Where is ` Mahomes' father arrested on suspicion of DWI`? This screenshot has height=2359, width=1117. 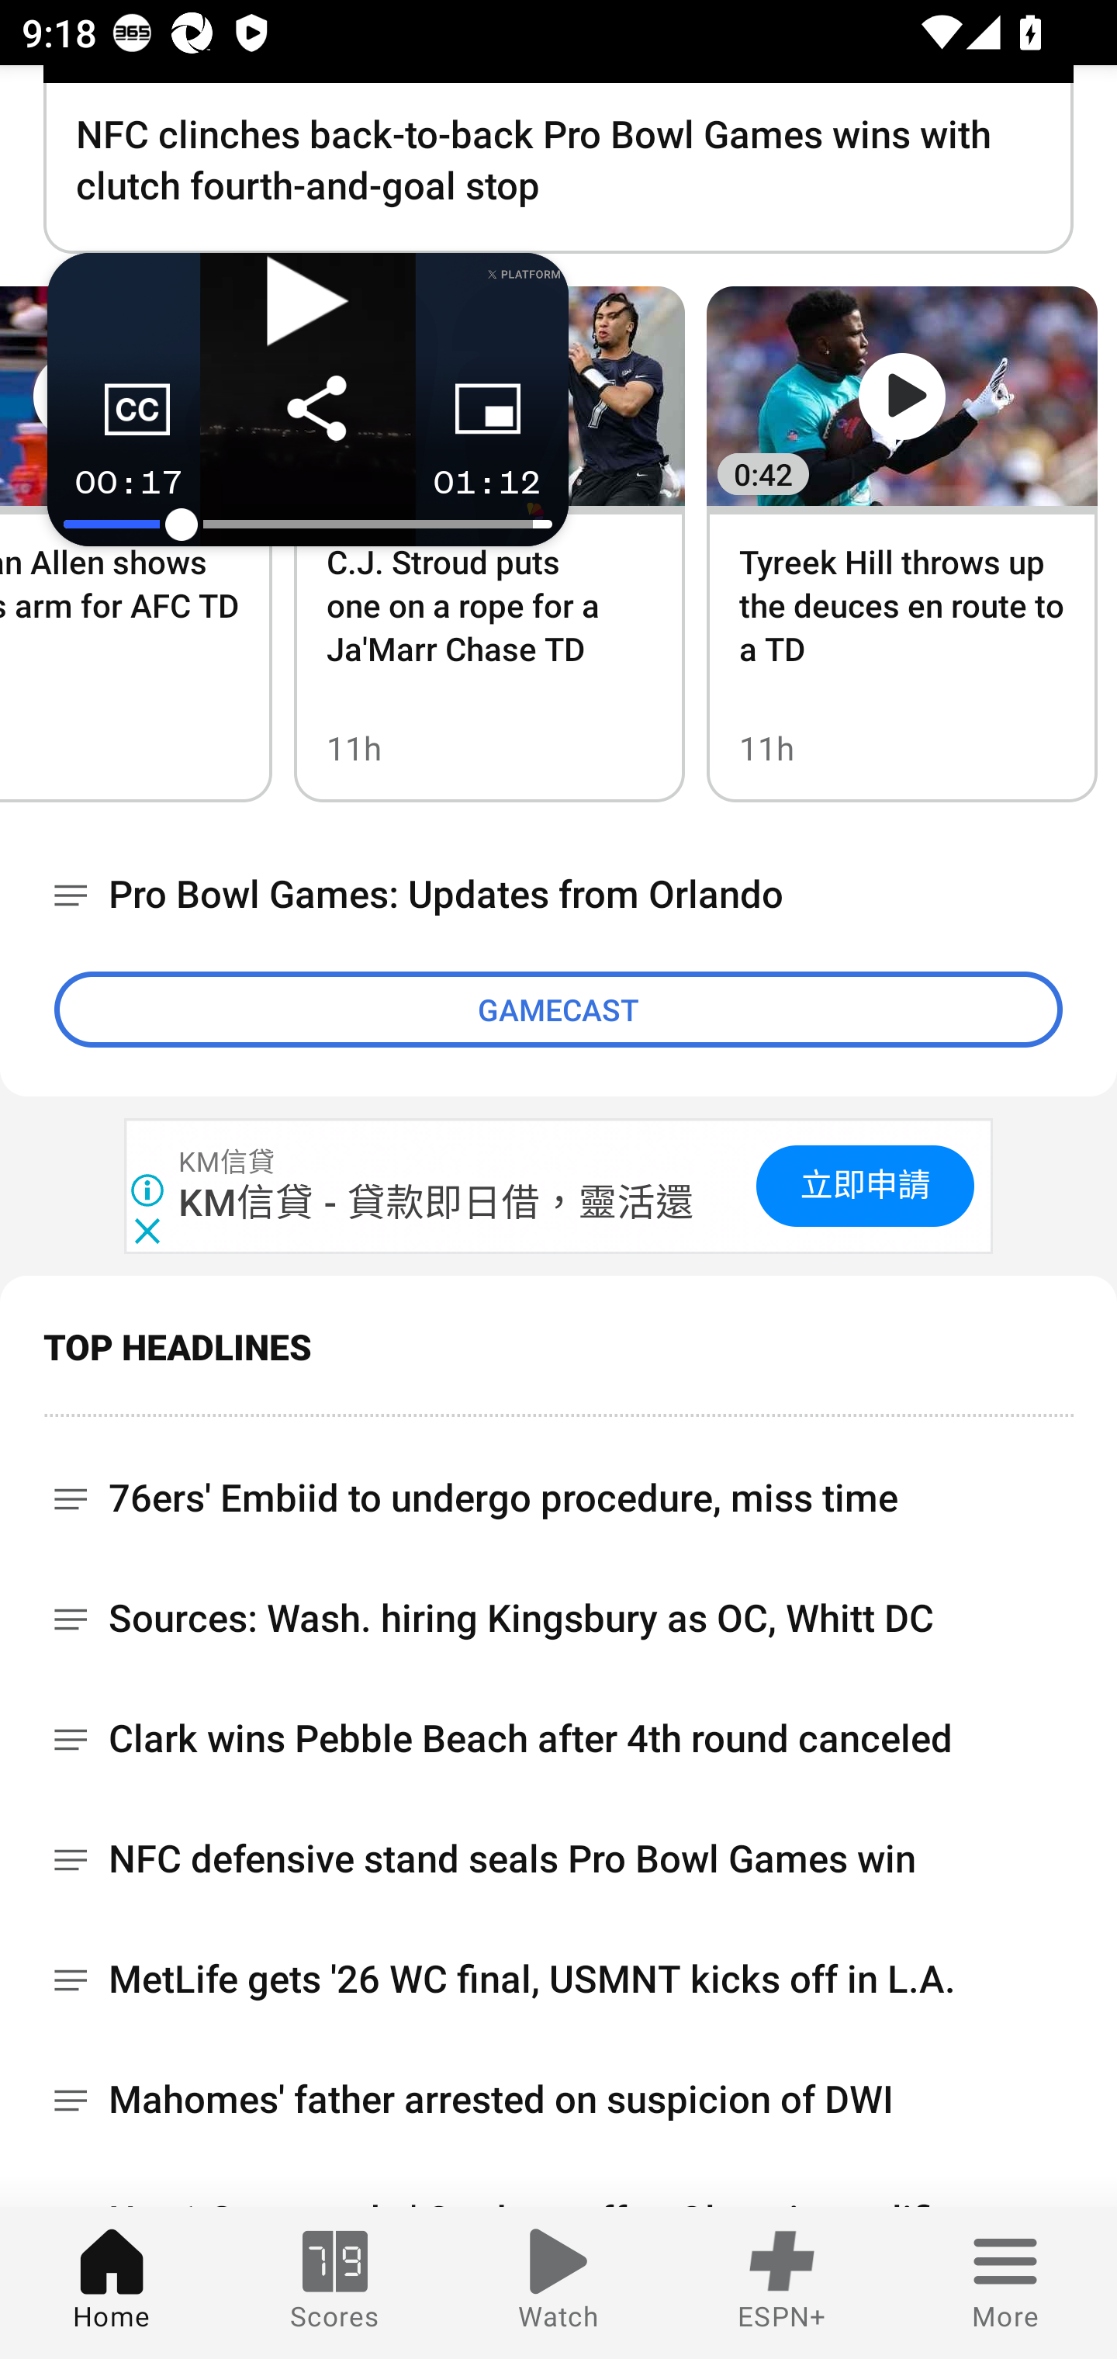  Mahomes' father arrested on suspicion of DWI is located at coordinates (558, 2100).